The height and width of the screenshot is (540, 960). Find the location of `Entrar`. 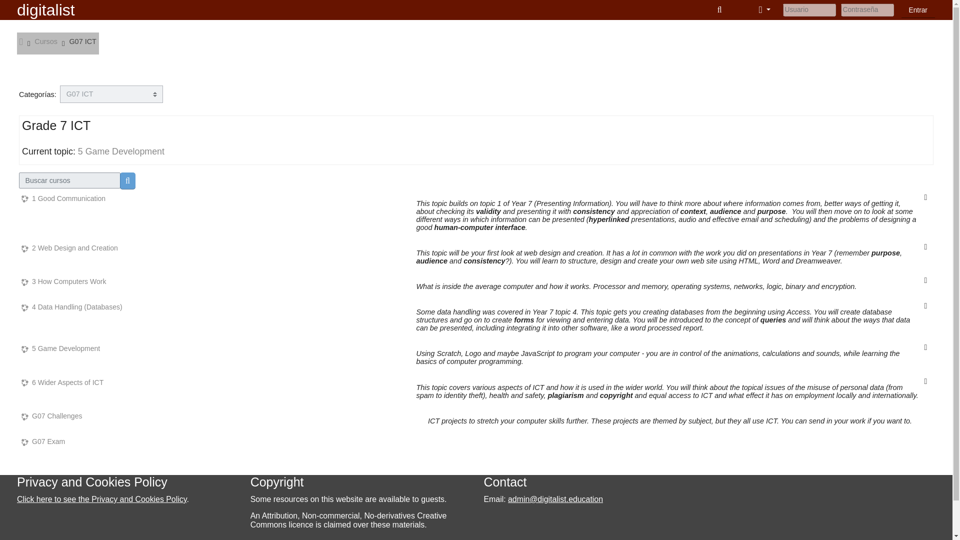

Entrar is located at coordinates (918, 10).